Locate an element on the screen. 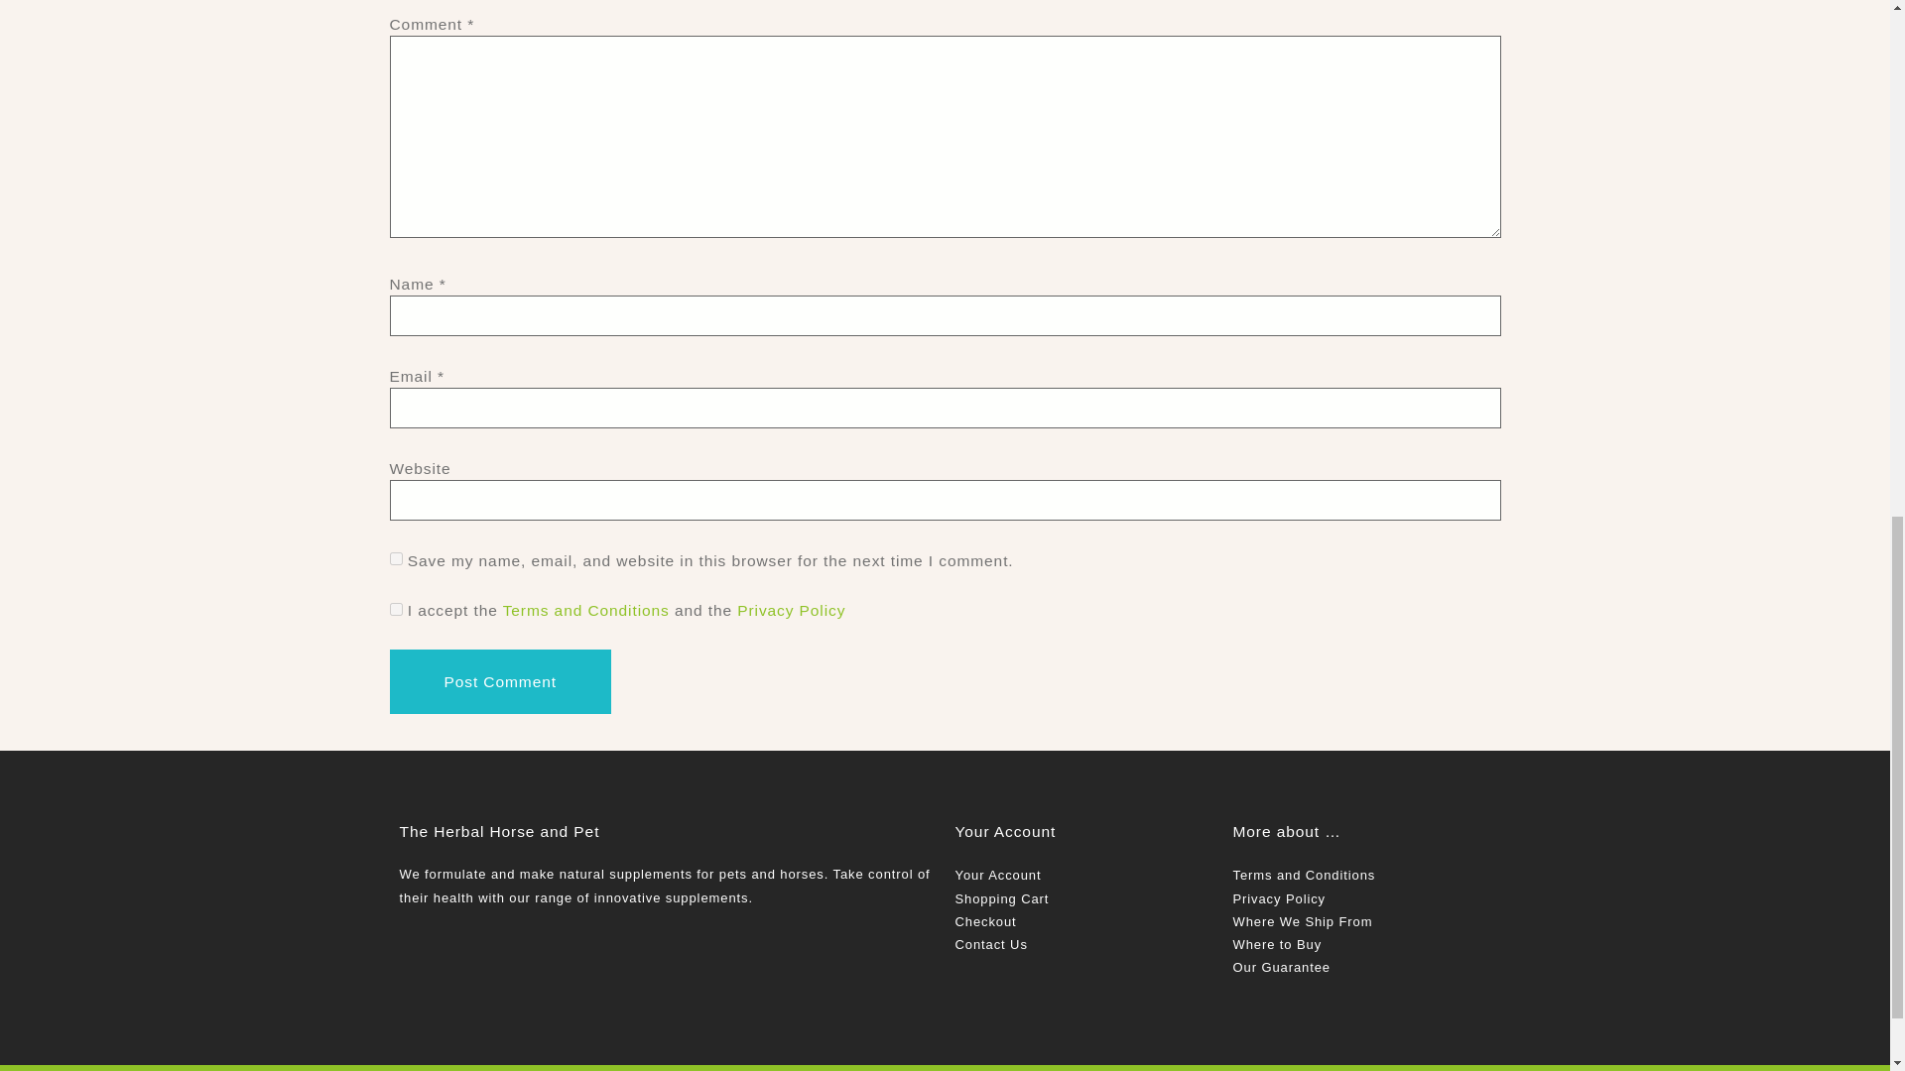  Where We Ship From is located at coordinates (1302, 922).